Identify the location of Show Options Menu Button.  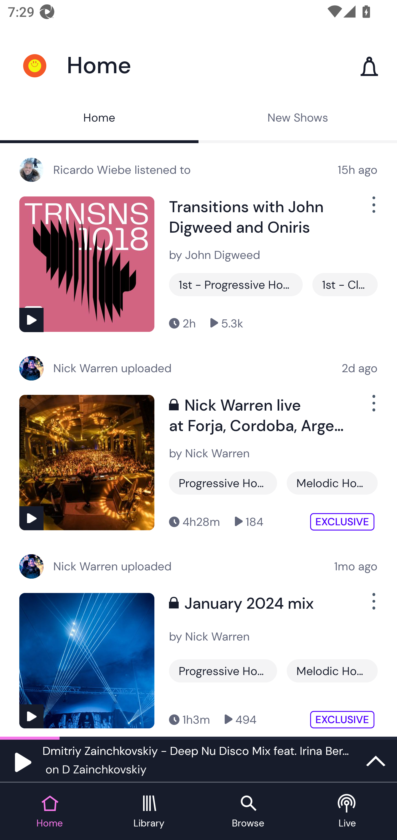
(373, 209).